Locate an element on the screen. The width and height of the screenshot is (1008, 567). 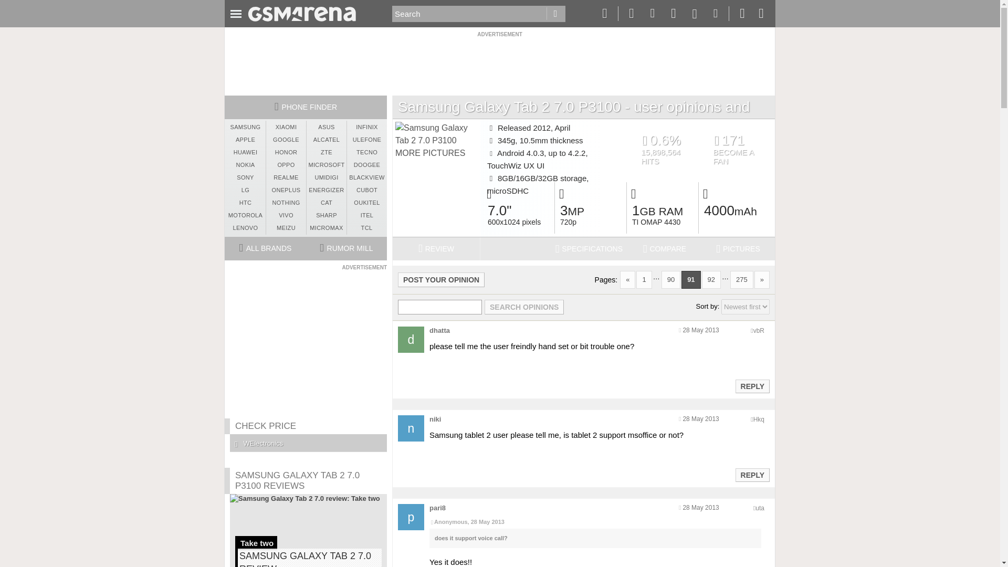
Search opinions is located at coordinates (524, 307).